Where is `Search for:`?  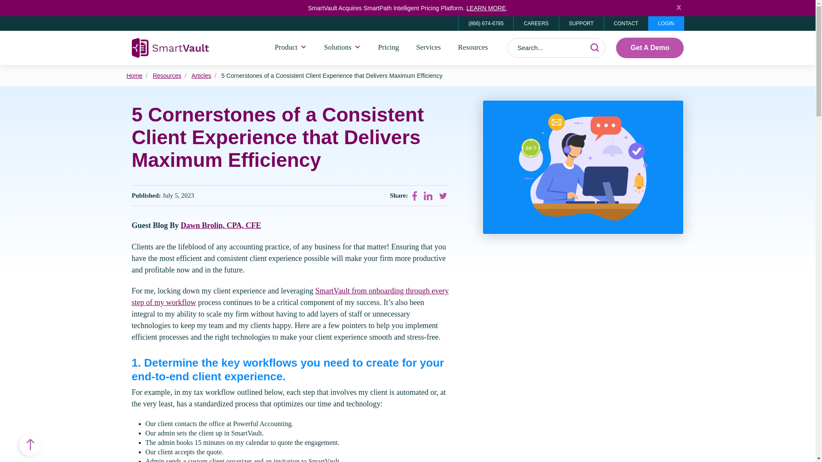 Search for: is located at coordinates (557, 48).